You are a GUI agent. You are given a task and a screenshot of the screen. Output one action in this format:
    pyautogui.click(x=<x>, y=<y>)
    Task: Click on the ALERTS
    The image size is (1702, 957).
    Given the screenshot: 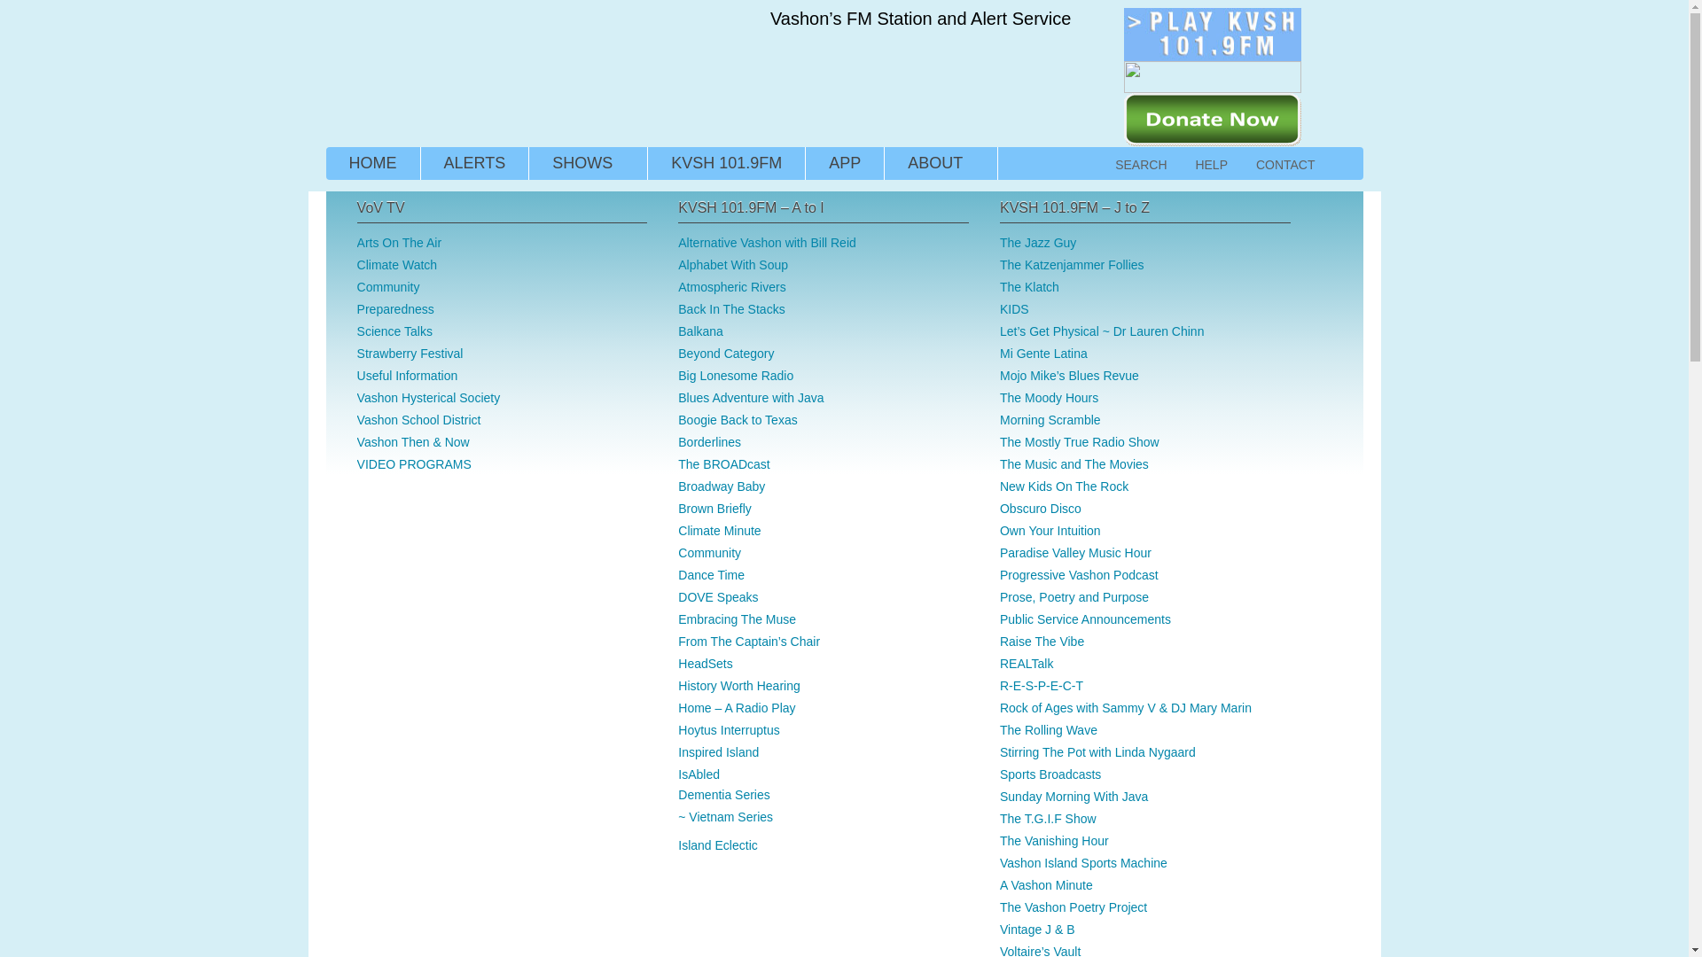 What is the action you would take?
    pyautogui.click(x=473, y=163)
    